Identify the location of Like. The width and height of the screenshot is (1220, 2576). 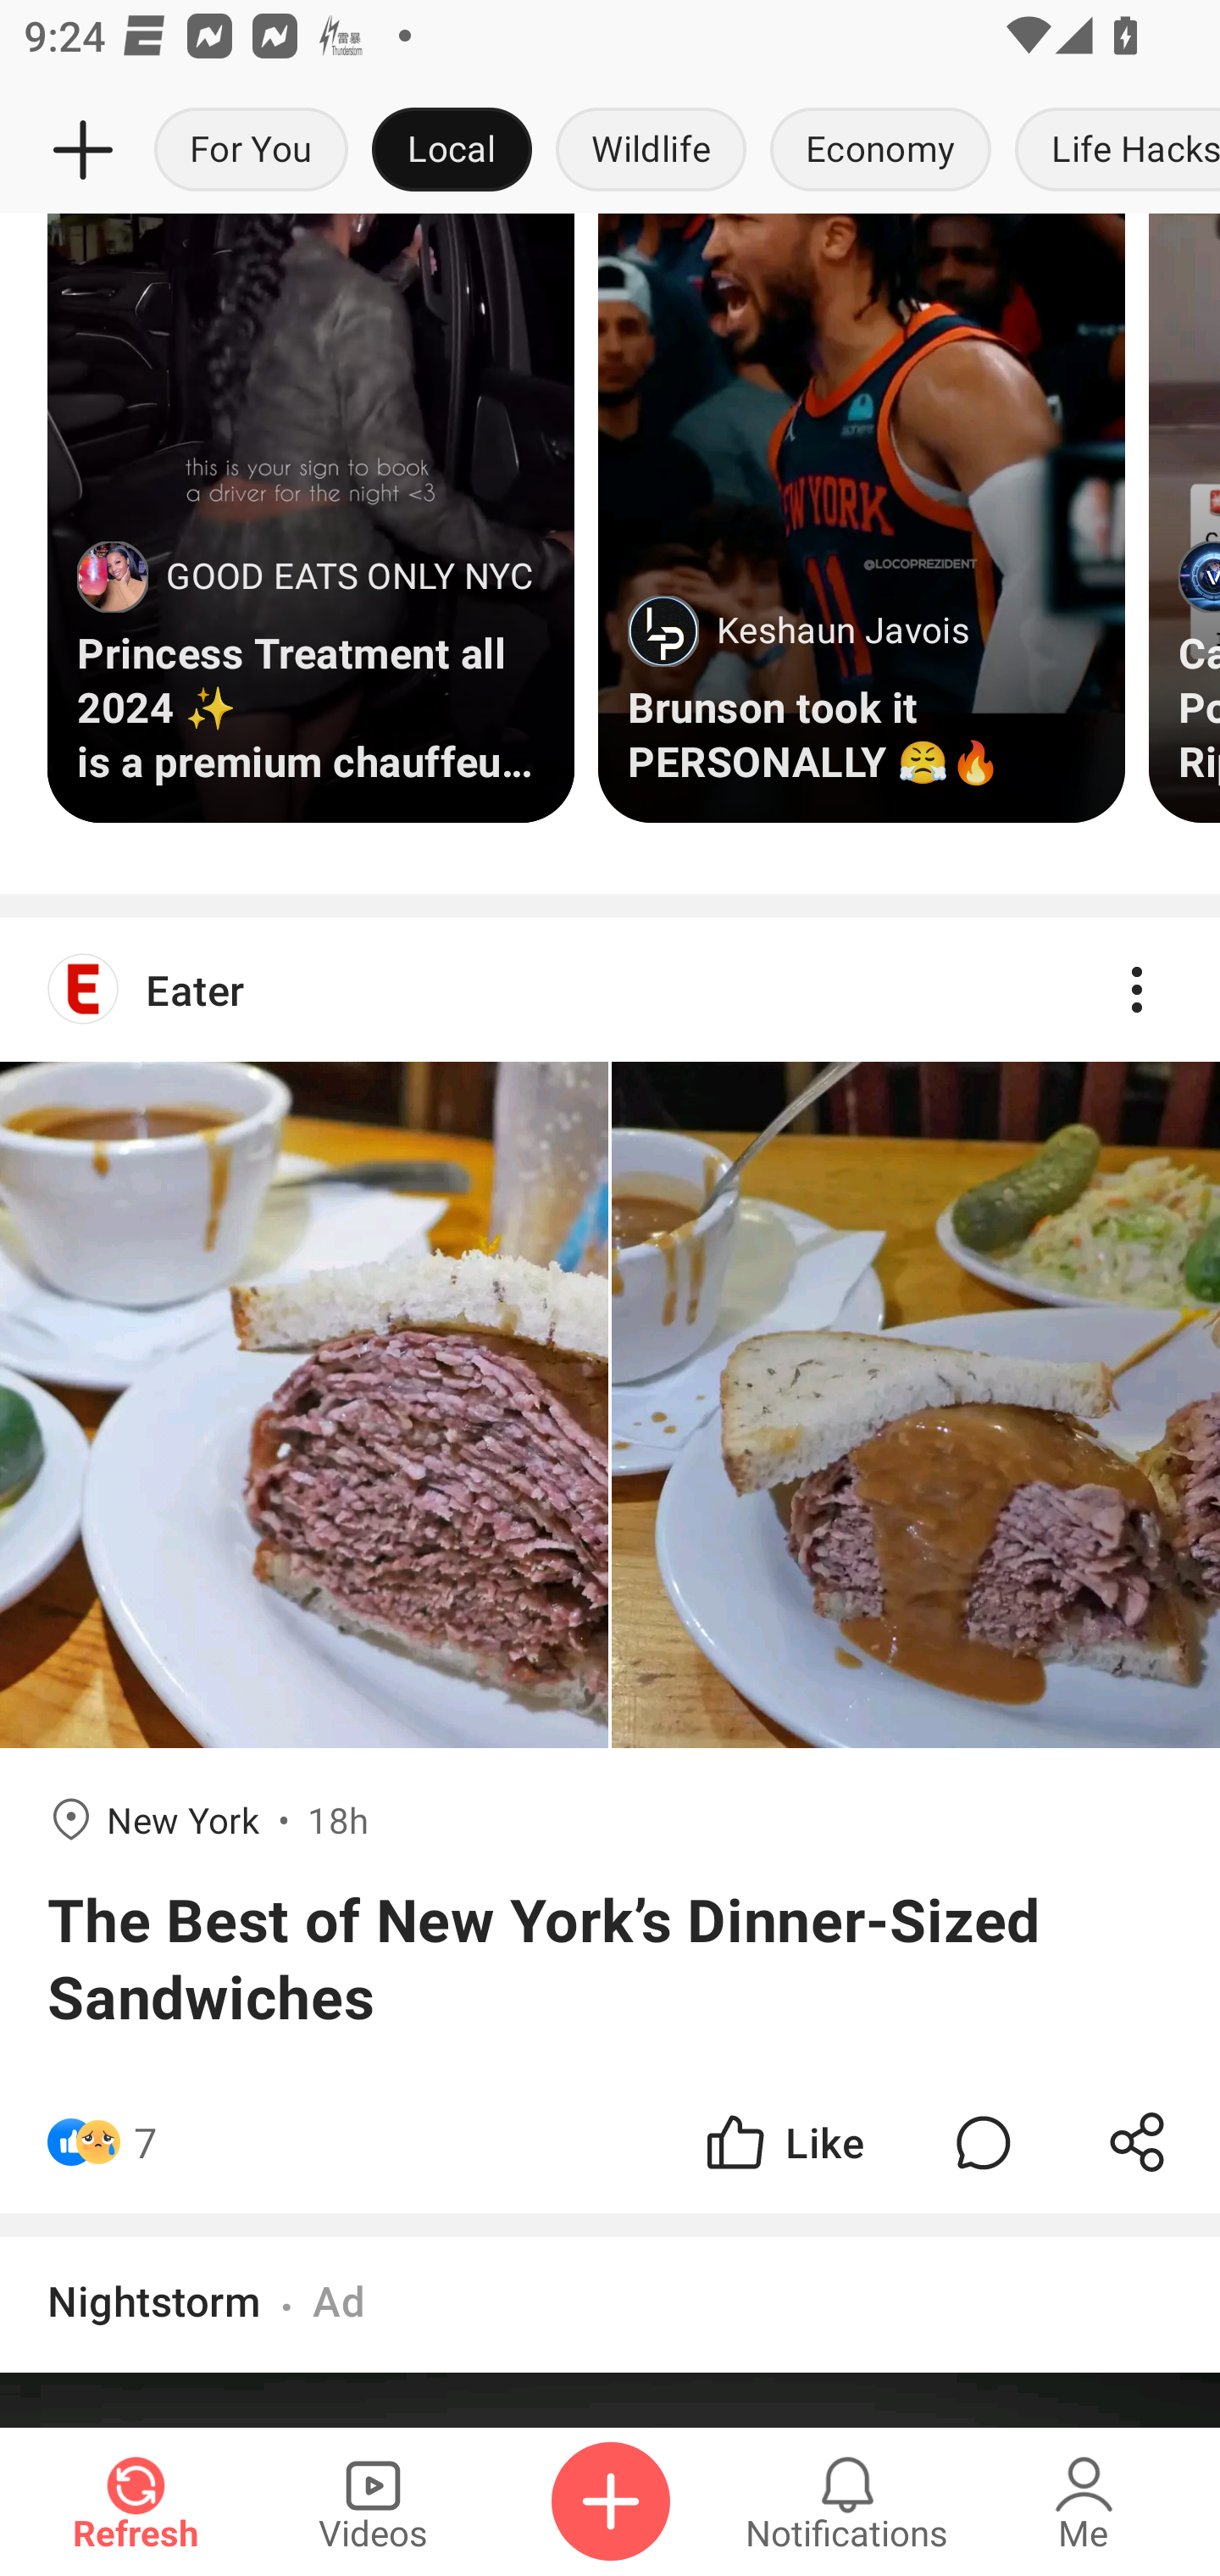
(783, 2142).